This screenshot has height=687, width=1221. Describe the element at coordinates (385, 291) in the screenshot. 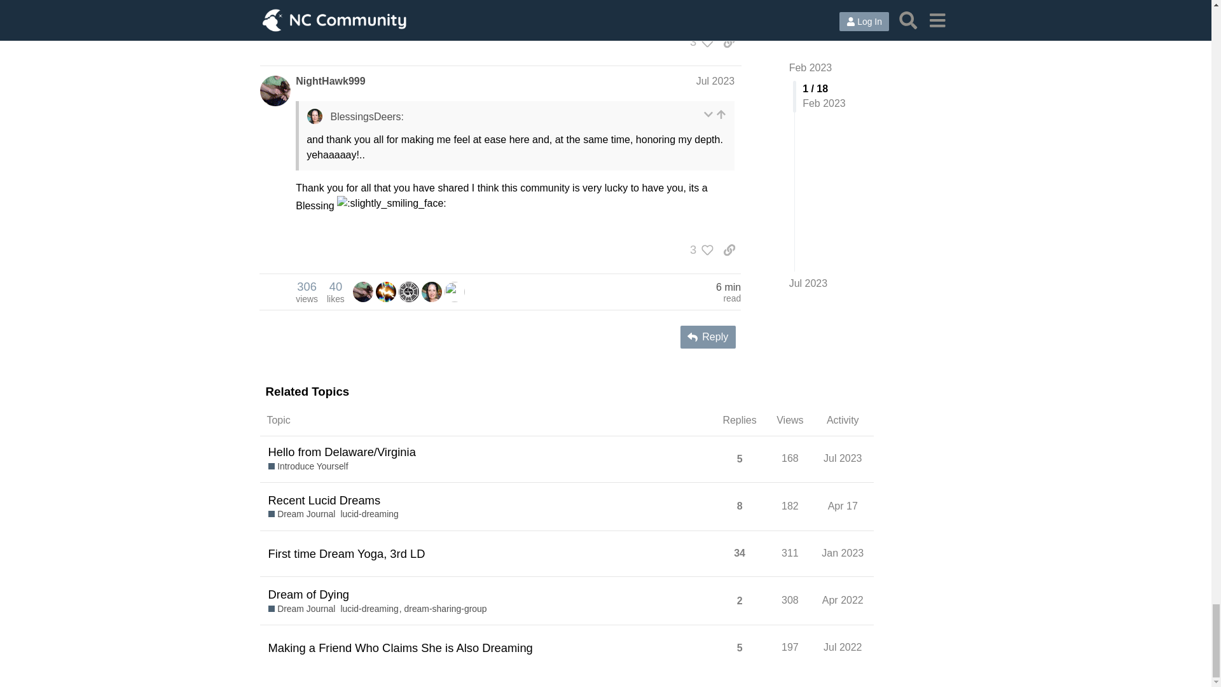

I see `BlessingsDeers` at that location.